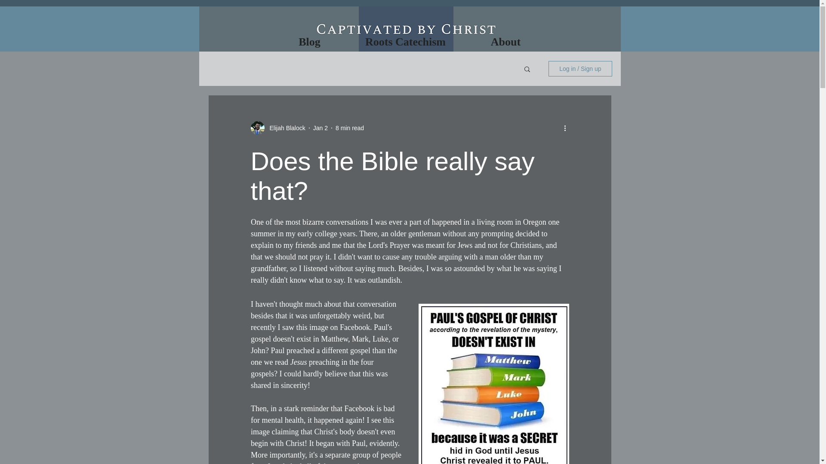 The image size is (826, 464). What do you see at coordinates (309, 42) in the screenshot?
I see `Blog` at bounding box center [309, 42].